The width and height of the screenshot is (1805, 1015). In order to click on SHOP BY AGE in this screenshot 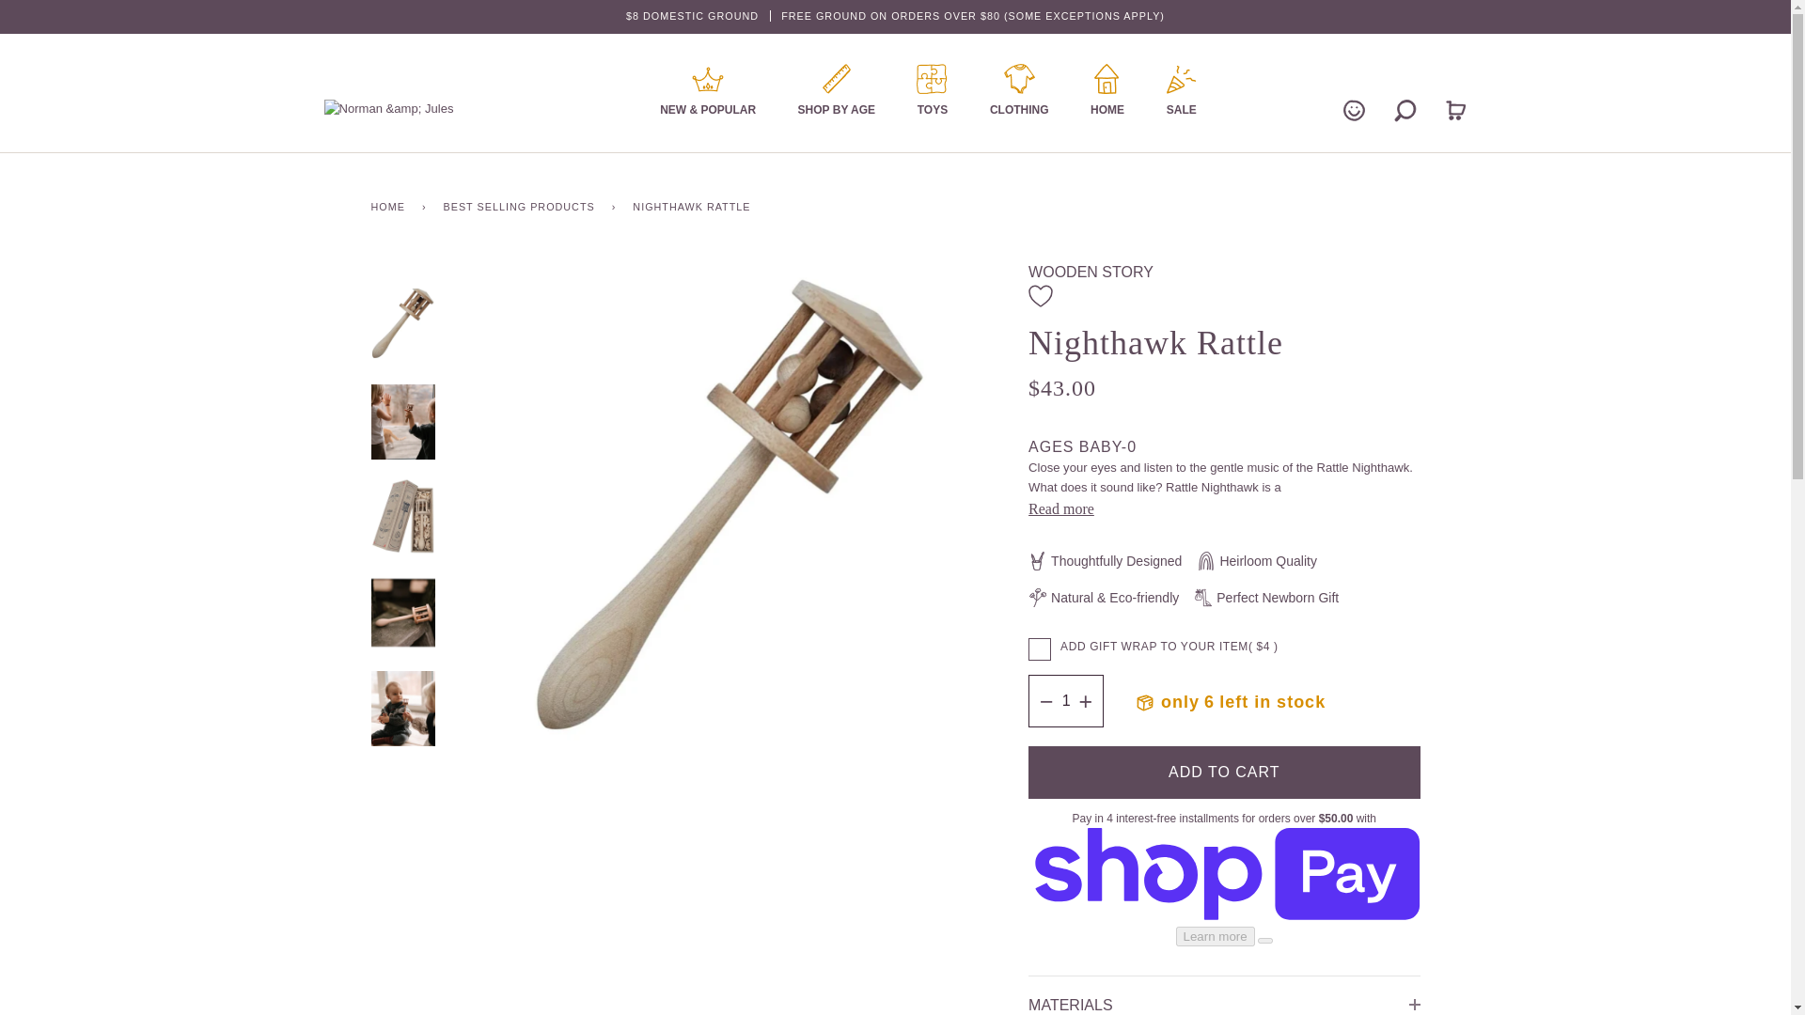, I will do `click(837, 92)`.